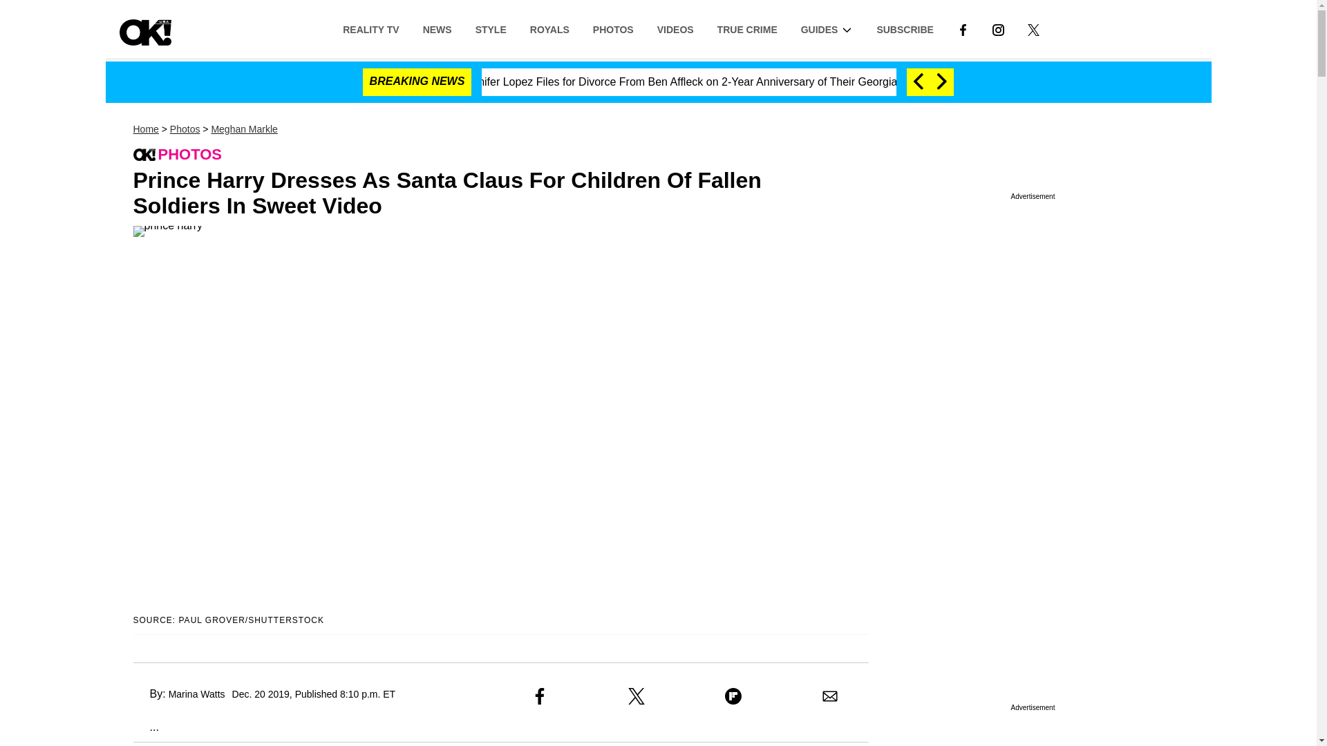  What do you see at coordinates (244, 129) in the screenshot?
I see `Meghan Markle` at bounding box center [244, 129].